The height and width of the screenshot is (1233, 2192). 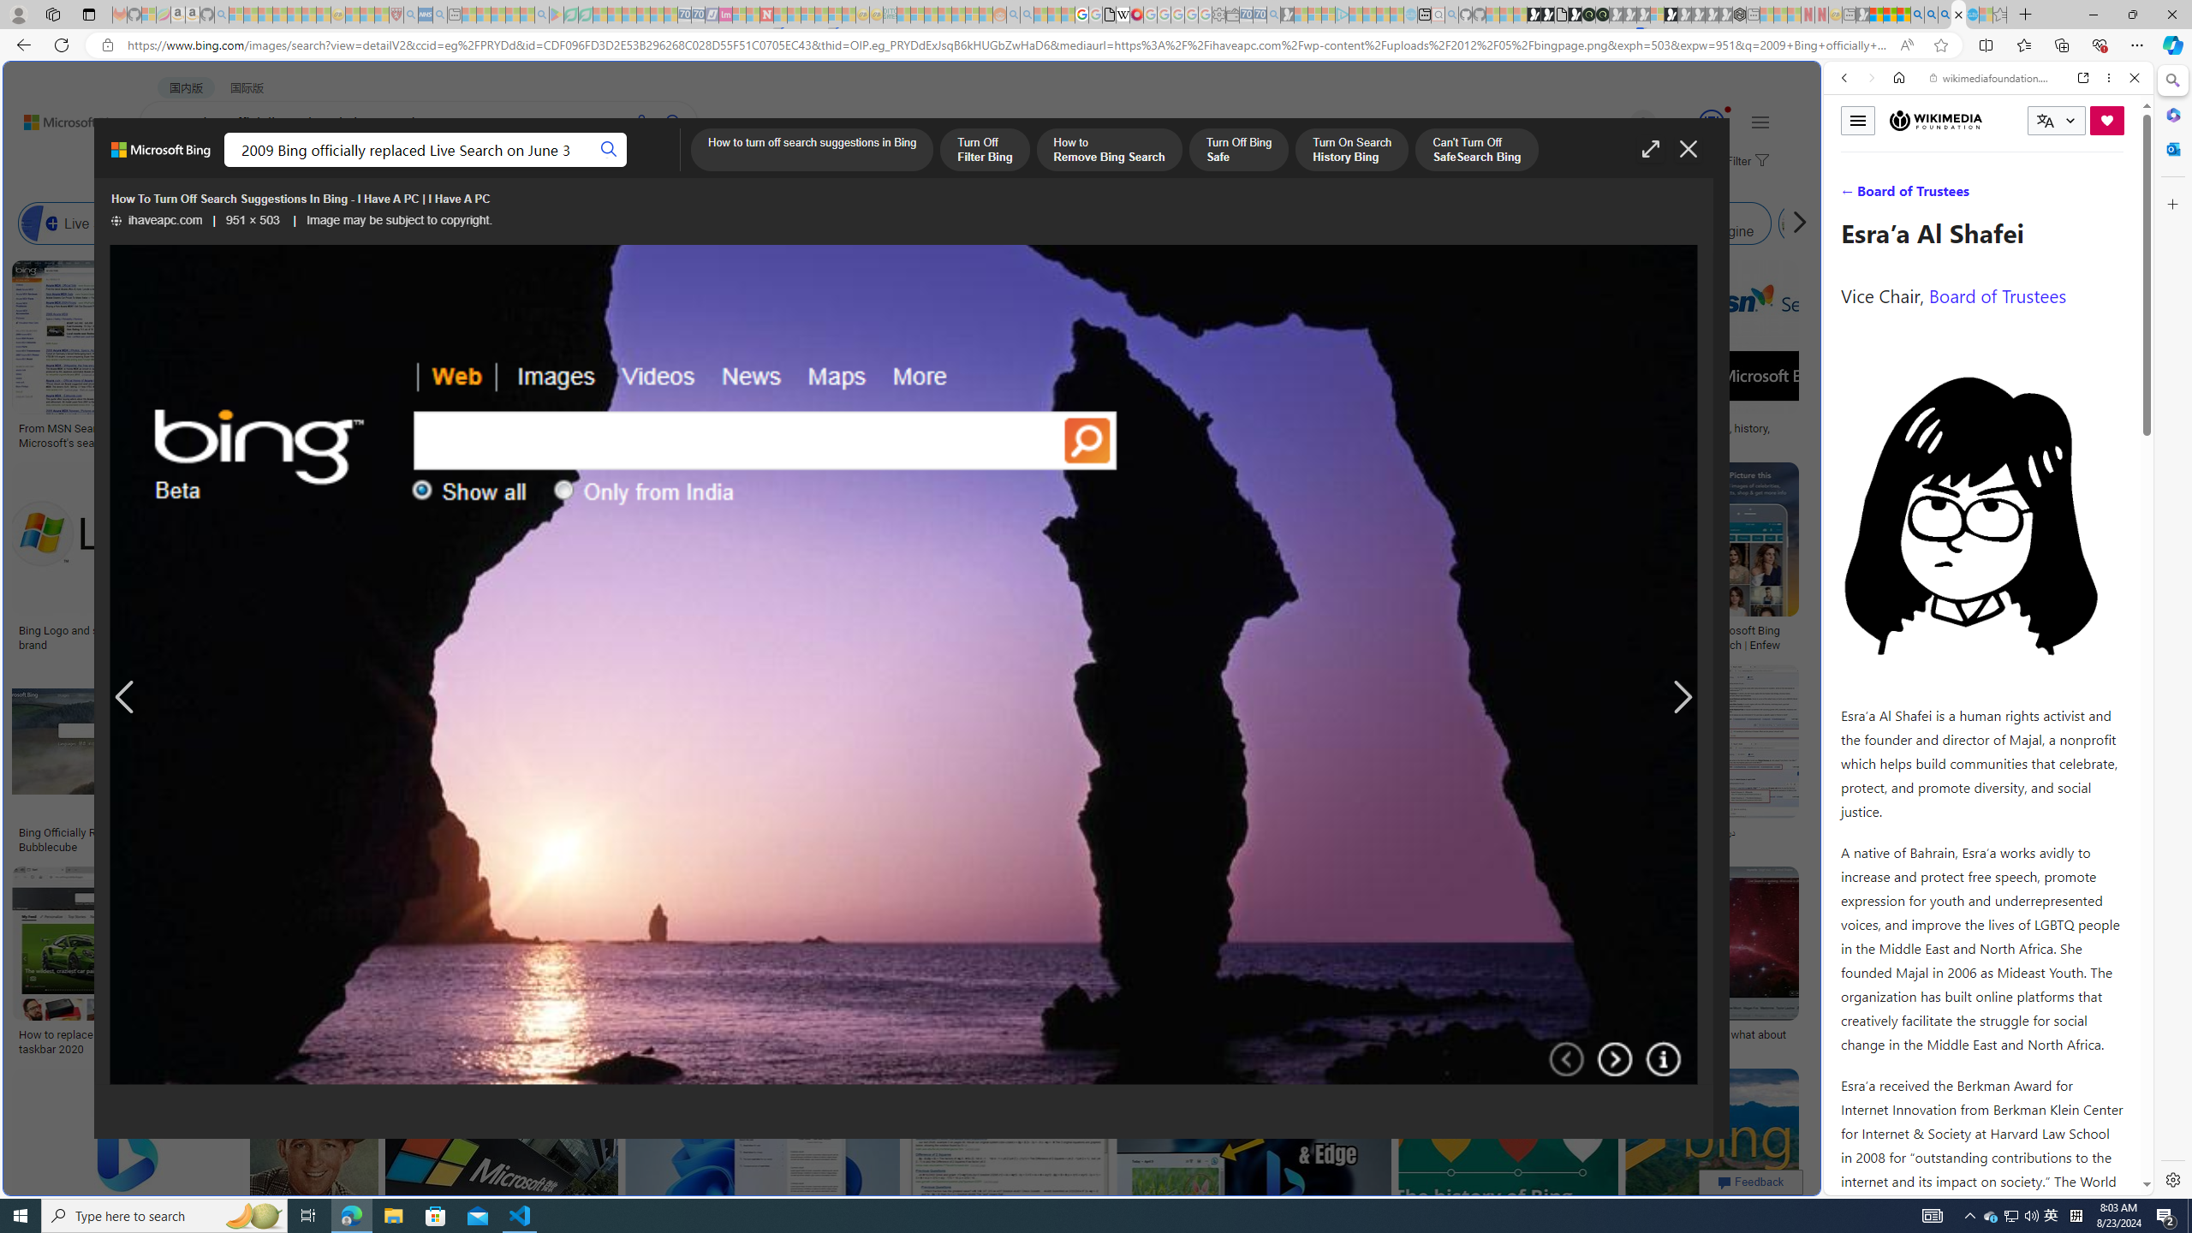 I want to click on Technology History timeline | Timetoast timelinesSave, so click(x=1258, y=357).